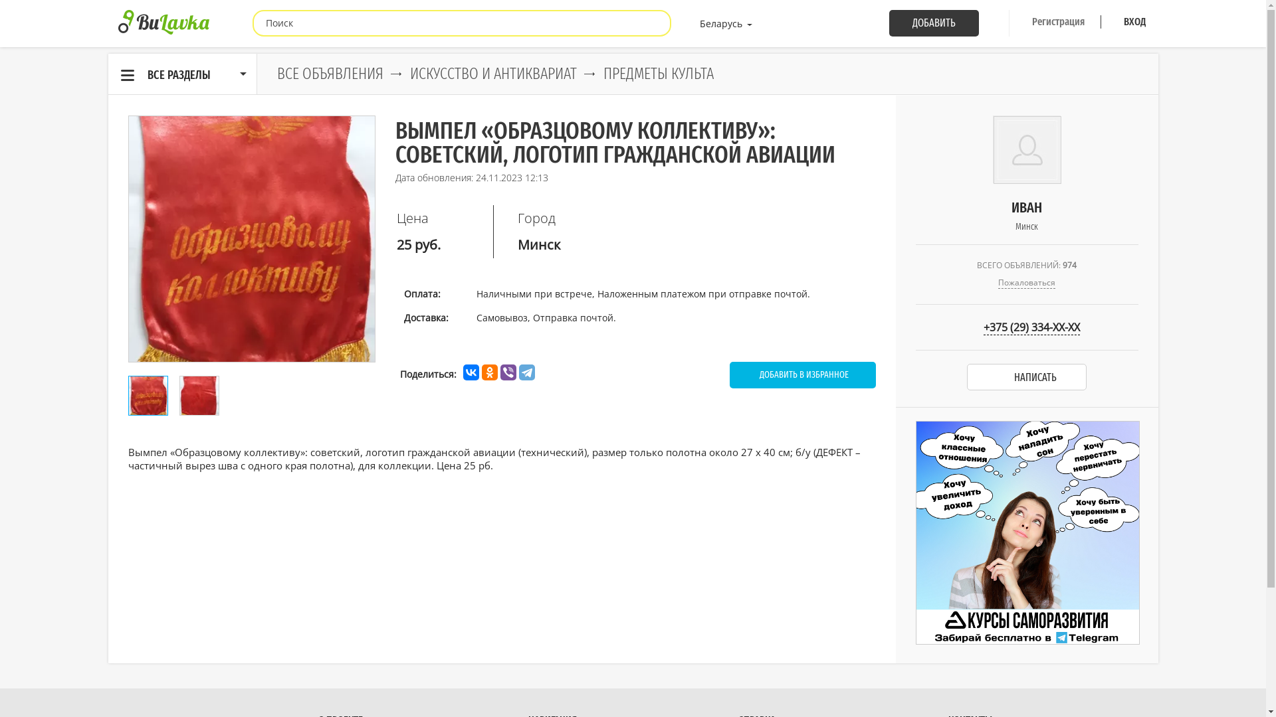 The image size is (1276, 717). What do you see at coordinates (1027, 327) in the screenshot?
I see `+375 (29) 334-XX-XX` at bounding box center [1027, 327].